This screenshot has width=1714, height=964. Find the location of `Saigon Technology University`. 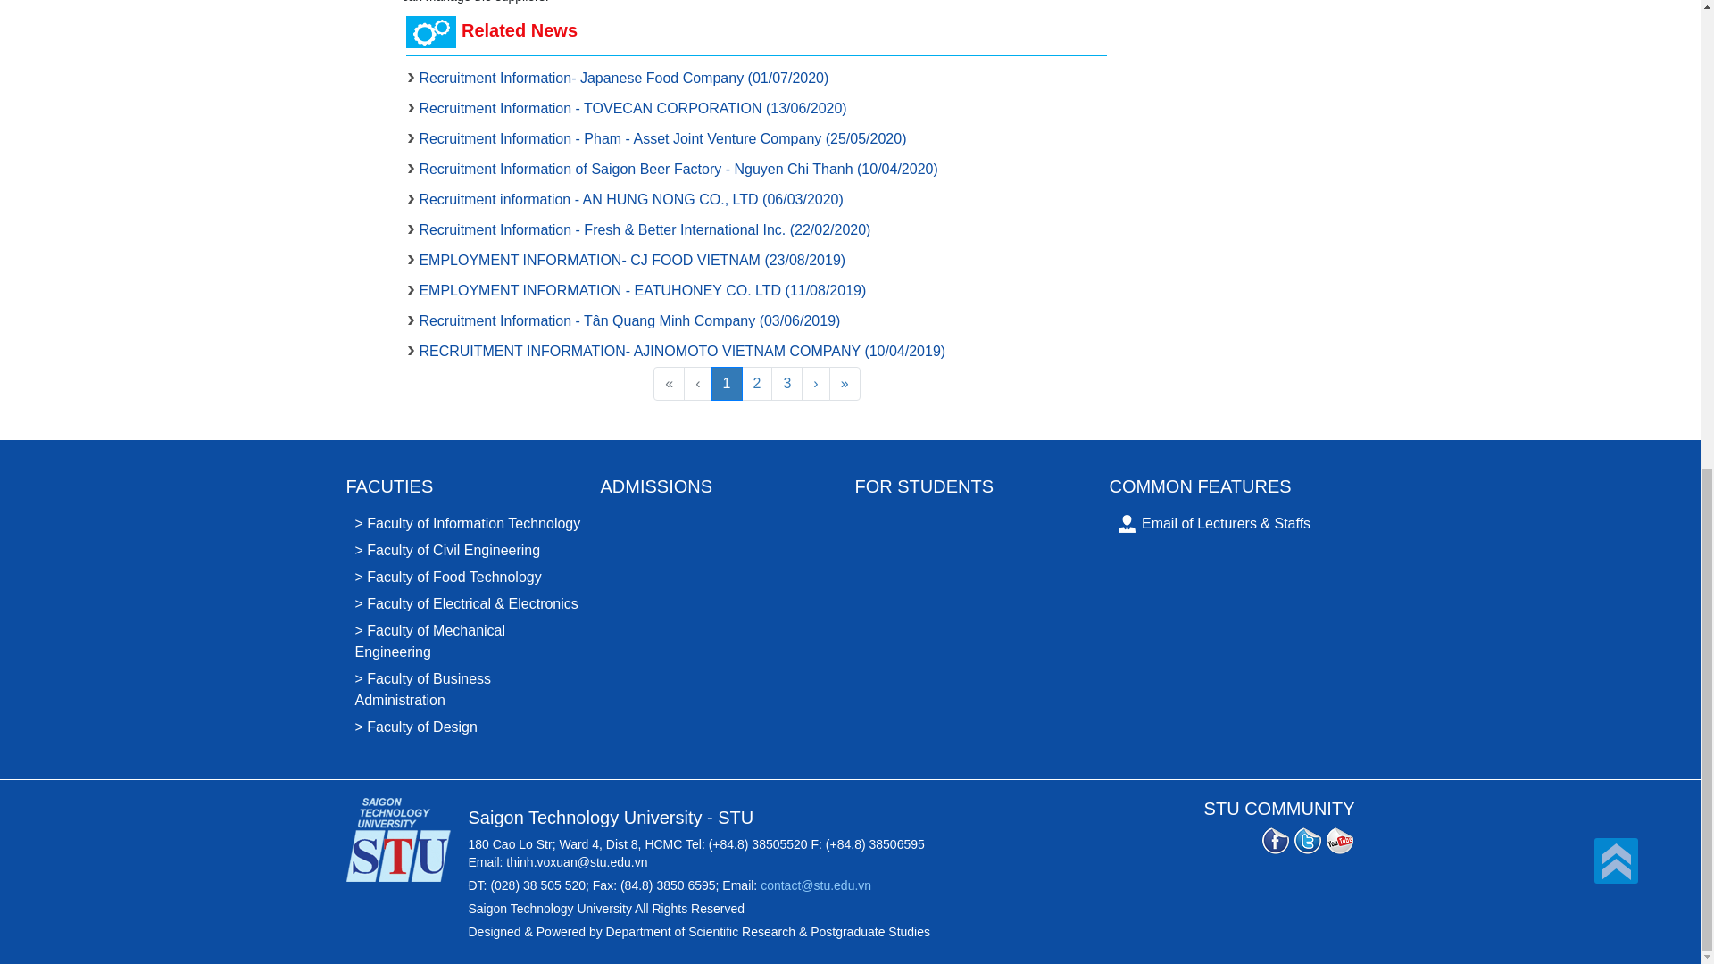

Saigon Technology University is located at coordinates (407, 840).